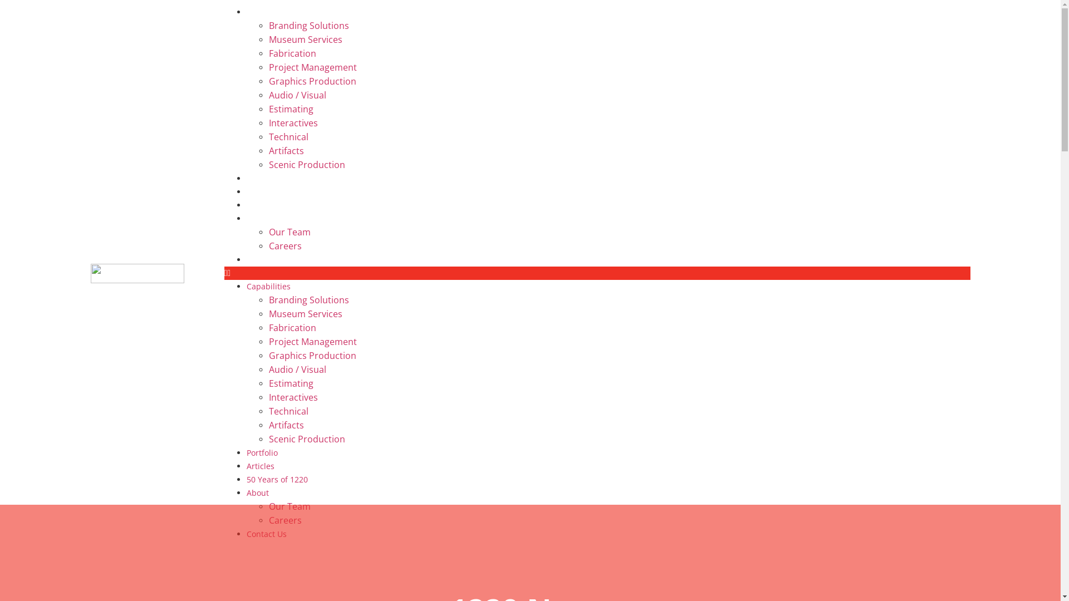 This screenshot has height=601, width=1069. What do you see at coordinates (266, 534) in the screenshot?
I see `Contact Us` at bounding box center [266, 534].